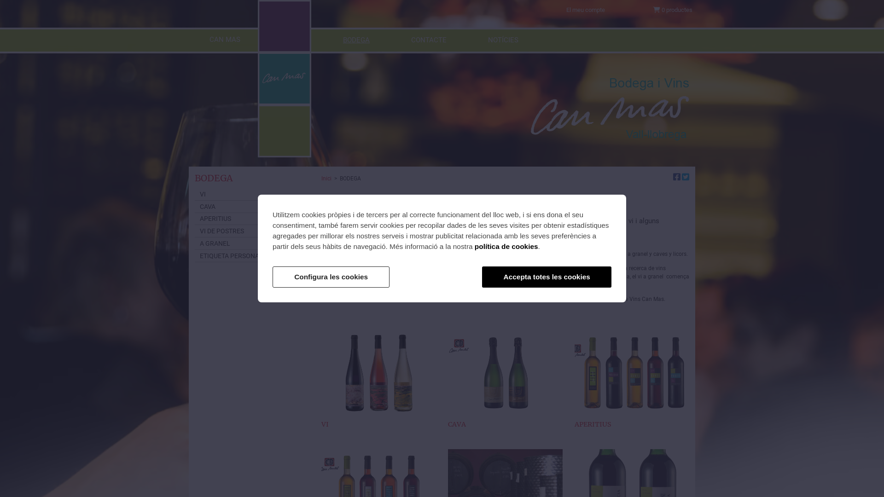 This screenshot has width=884, height=497. Describe the element at coordinates (252, 207) in the screenshot. I see `CAVA` at that location.